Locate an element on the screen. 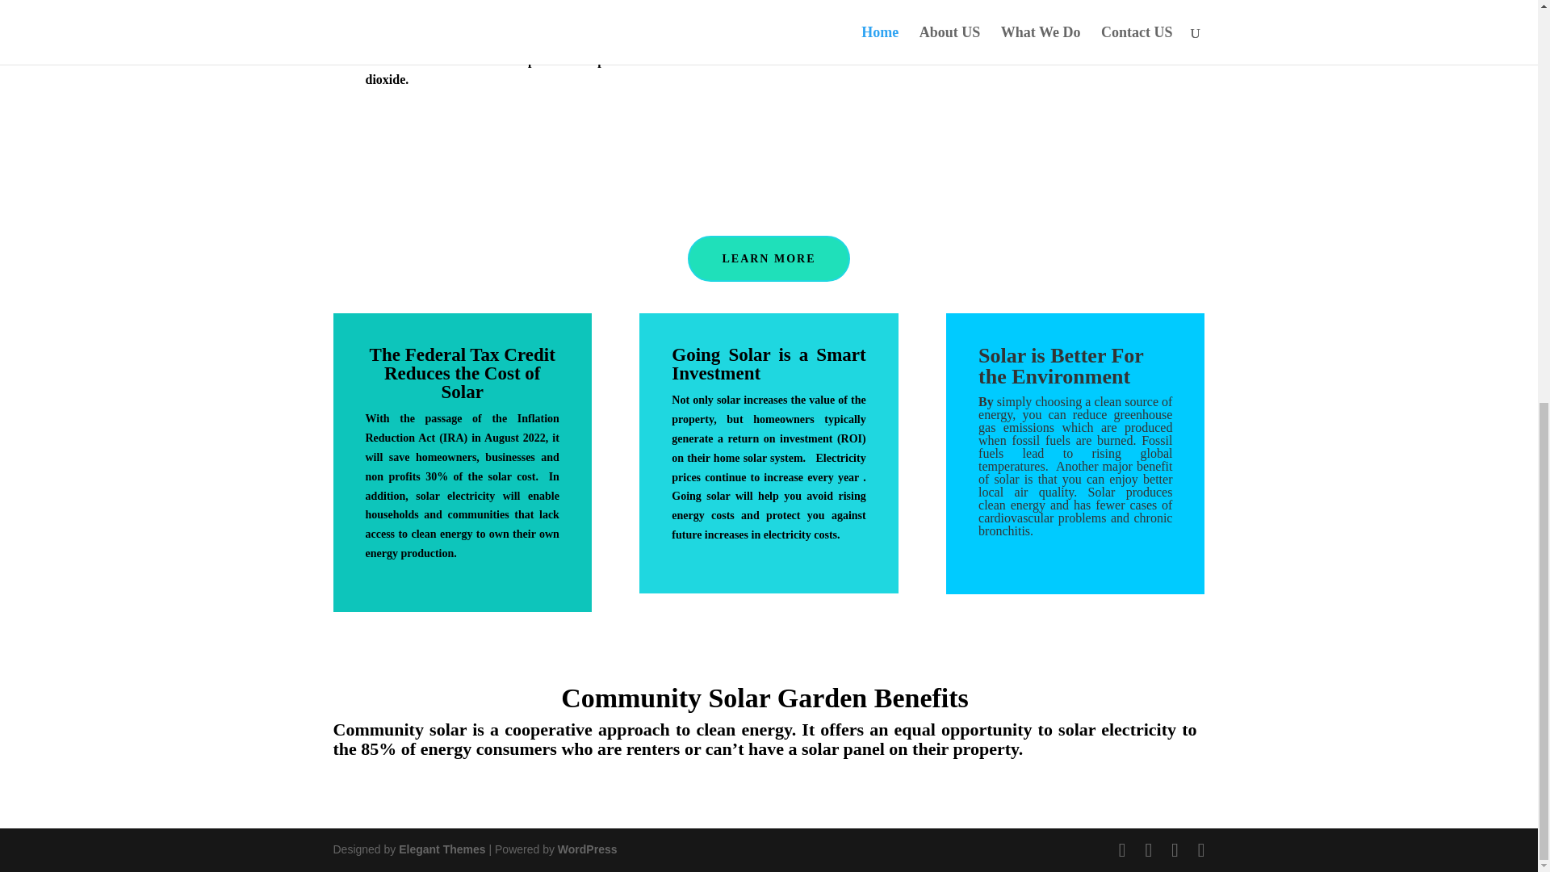 This screenshot has height=872, width=1550. WordPress is located at coordinates (588, 849).